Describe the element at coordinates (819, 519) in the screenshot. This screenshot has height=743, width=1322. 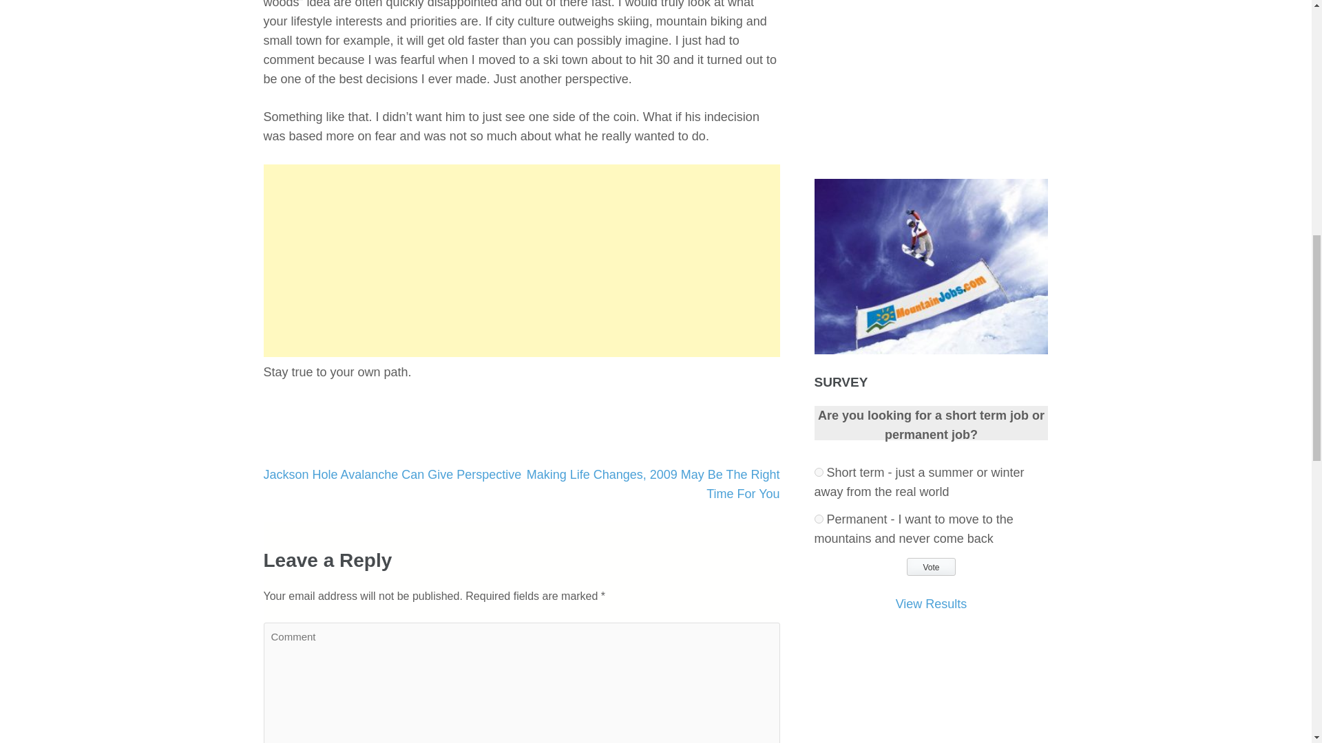
I see `11` at that location.